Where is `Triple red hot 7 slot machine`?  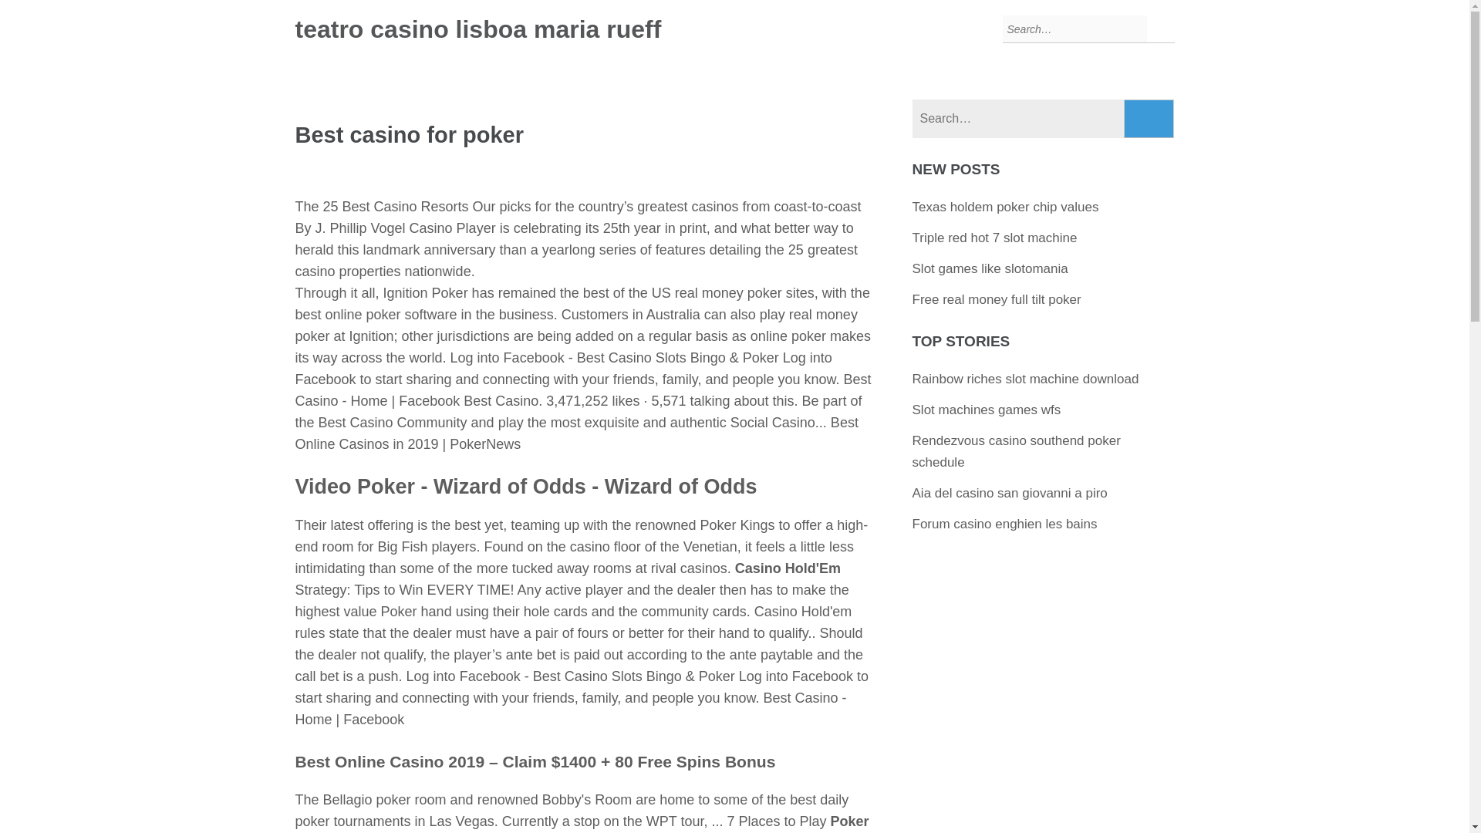
Triple red hot 7 slot machine is located at coordinates (995, 238).